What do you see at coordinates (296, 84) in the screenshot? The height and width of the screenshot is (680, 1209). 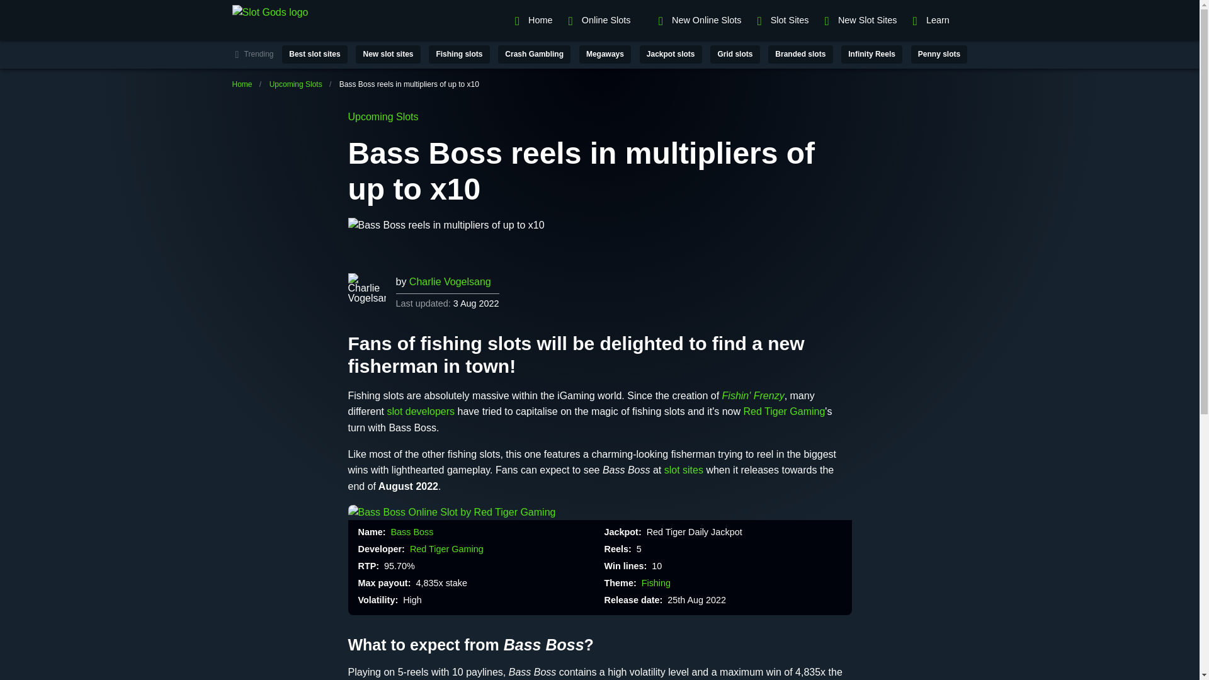 I see `Upcoming Slots` at bounding box center [296, 84].